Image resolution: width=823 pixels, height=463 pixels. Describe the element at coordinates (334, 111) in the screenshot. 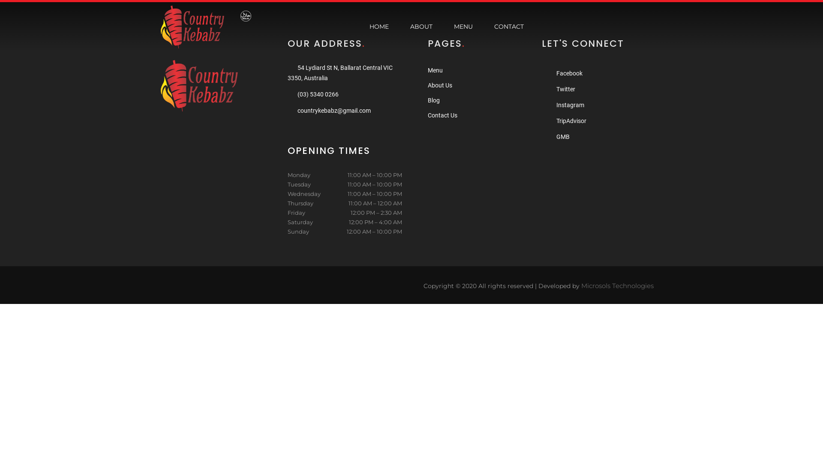

I see `countrykebabz@gmail.com` at that location.